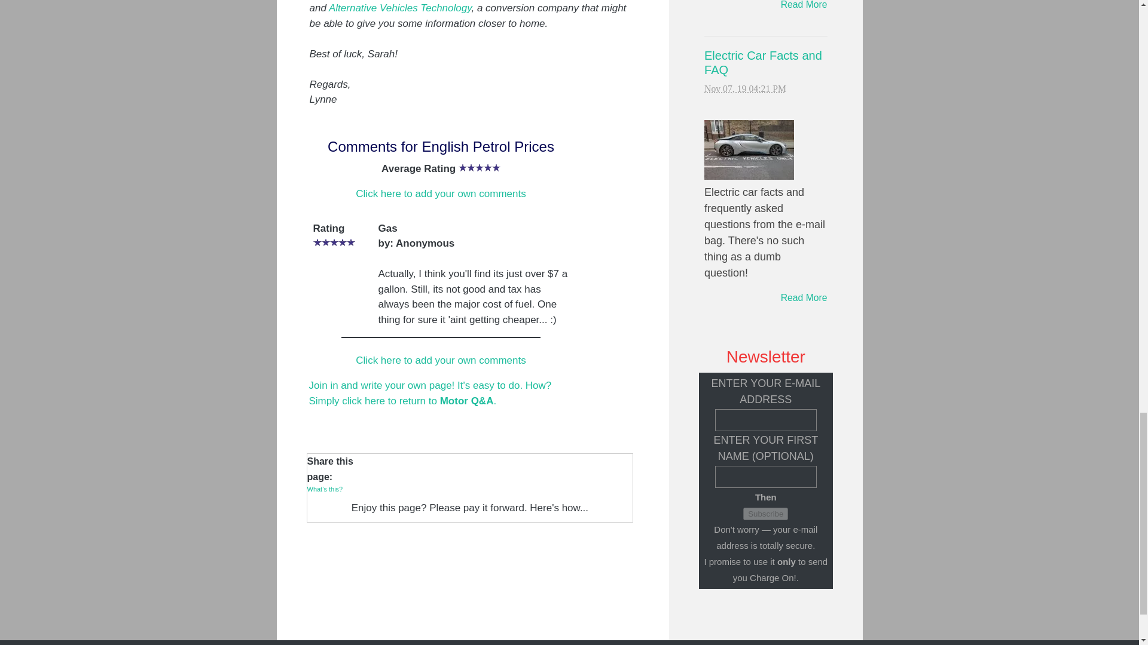  I want to click on Click here to add your own comments, so click(441, 361).